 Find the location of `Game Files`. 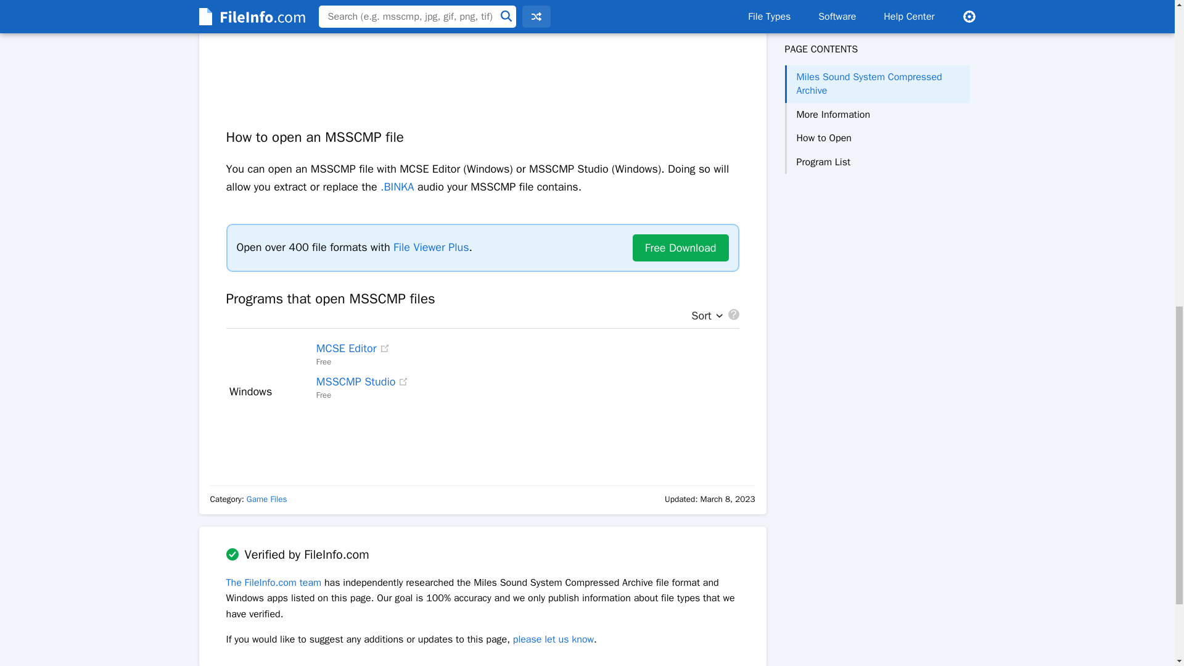

Game Files is located at coordinates (266, 499).